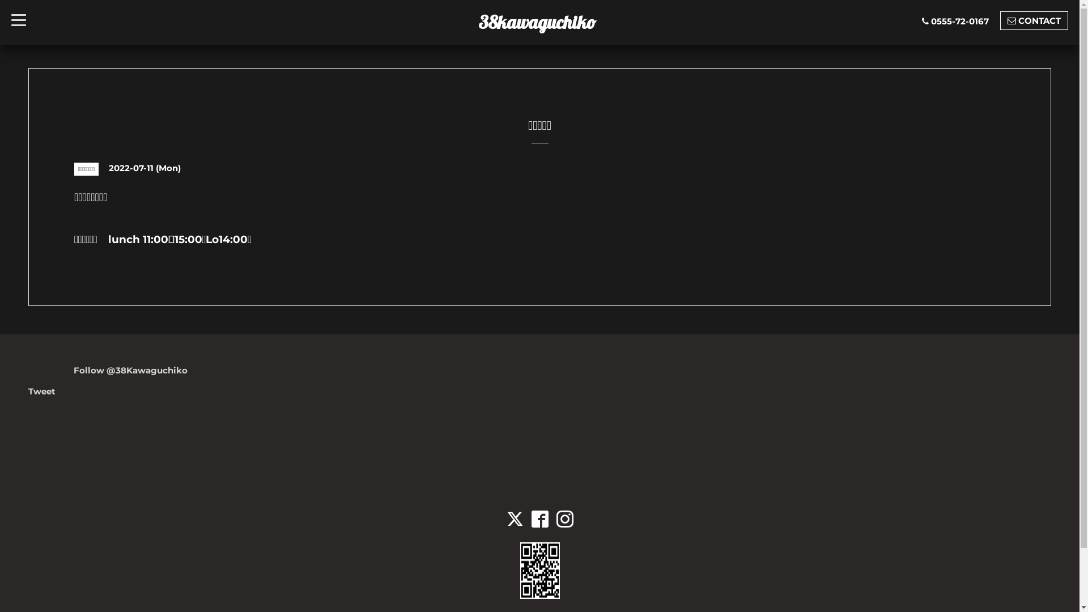 The width and height of the screenshot is (1088, 612). What do you see at coordinates (537, 22) in the screenshot?
I see `38kawaguchiko` at bounding box center [537, 22].